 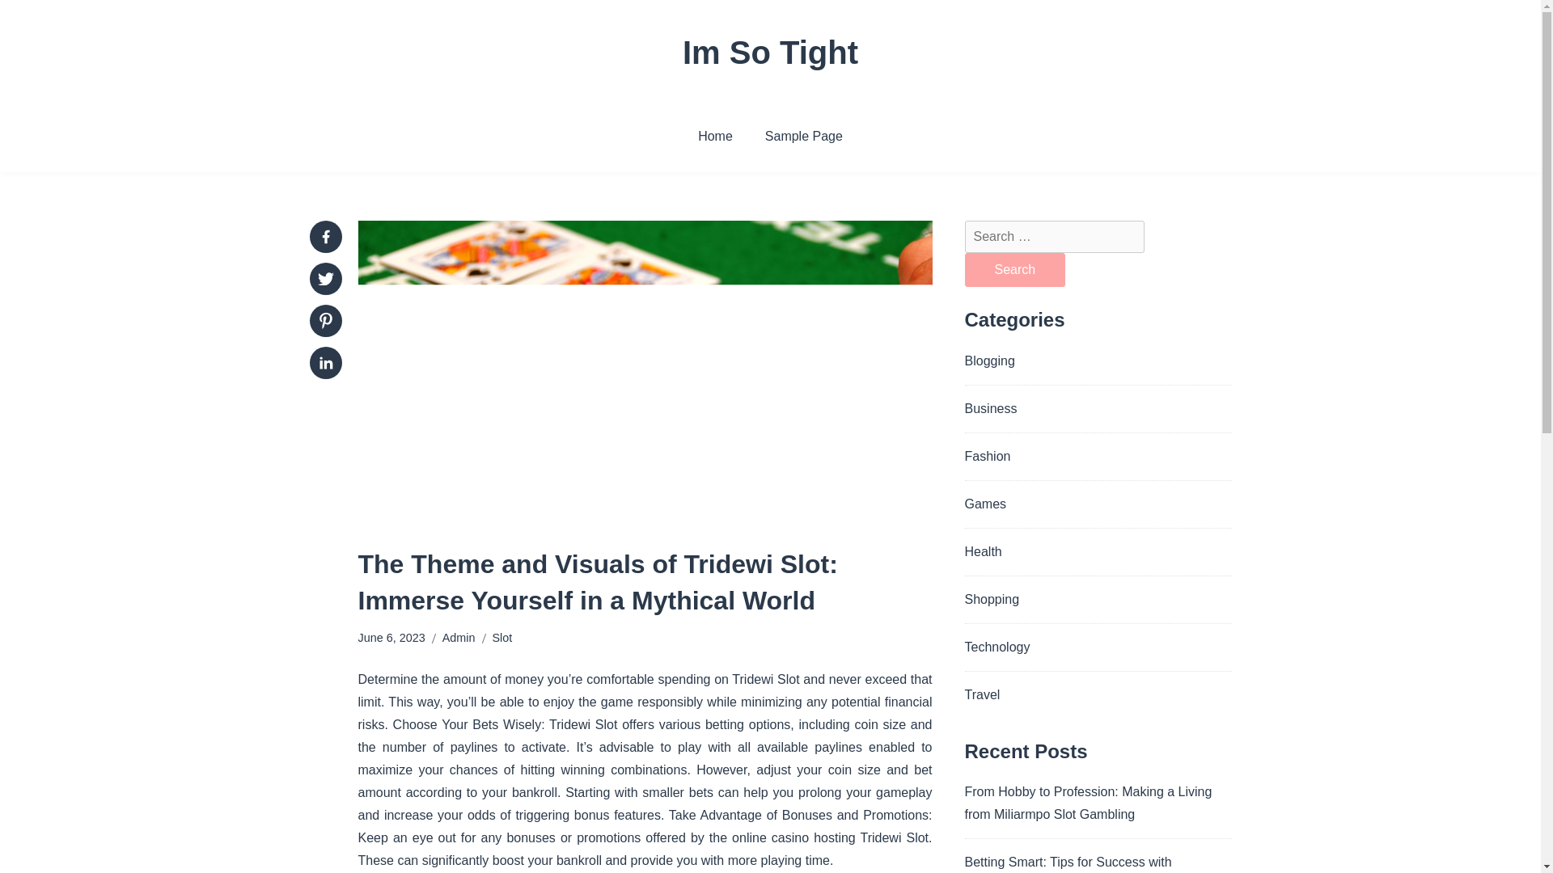 What do you see at coordinates (459, 638) in the screenshot?
I see `Admin` at bounding box center [459, 638].